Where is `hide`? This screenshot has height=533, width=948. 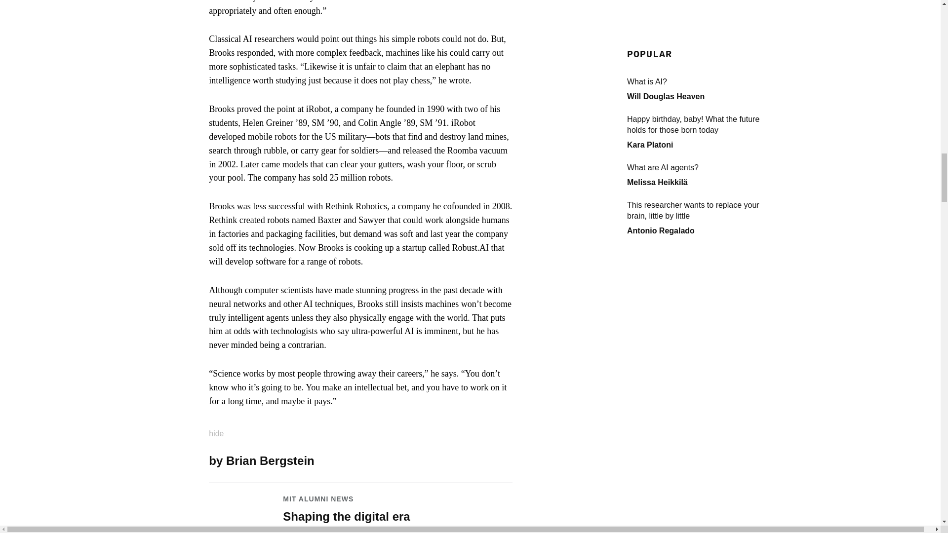 hide is located at coordinates (222, 430).